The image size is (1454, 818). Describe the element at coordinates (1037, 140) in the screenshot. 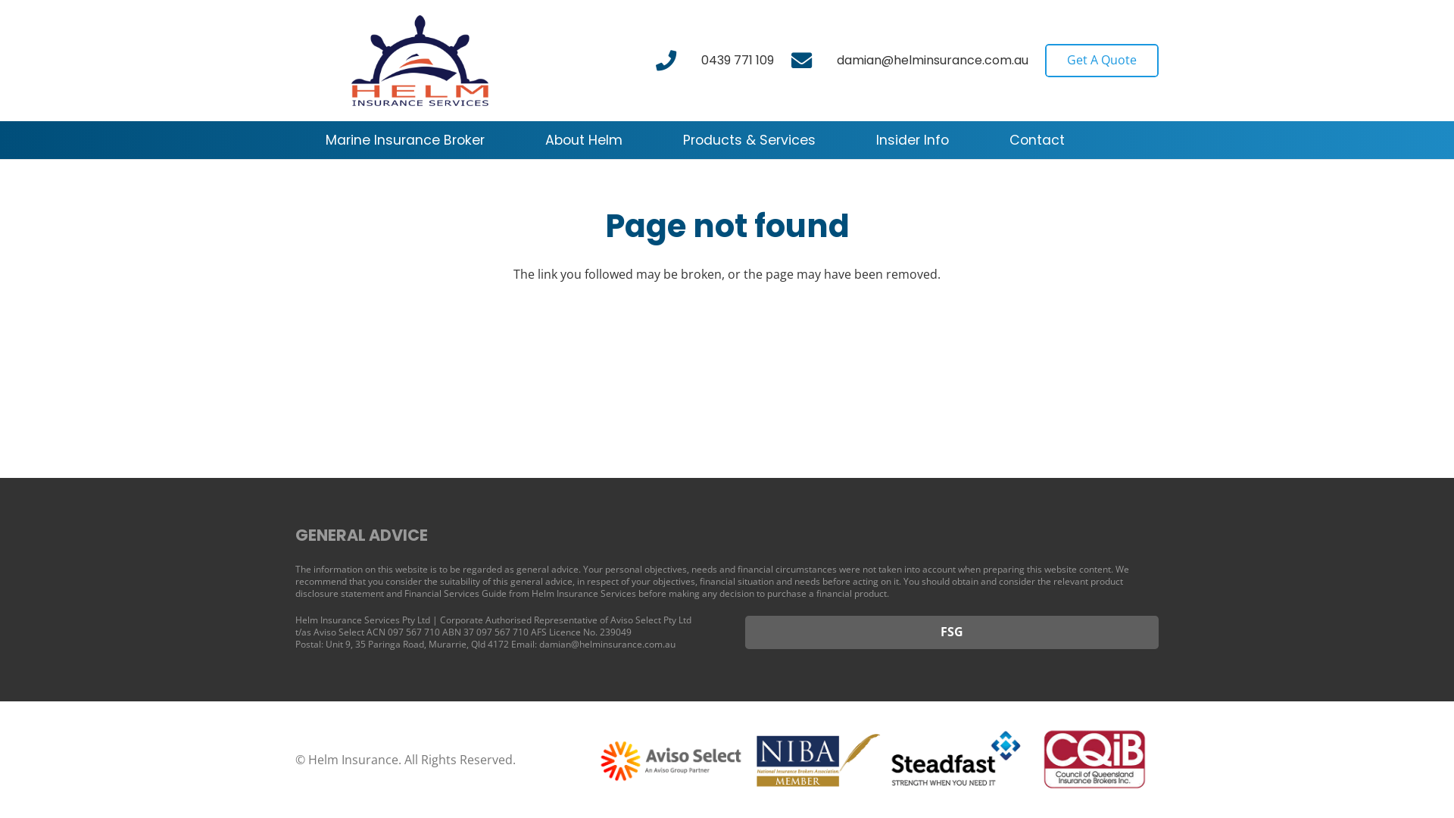

I see `Contact` at that location.